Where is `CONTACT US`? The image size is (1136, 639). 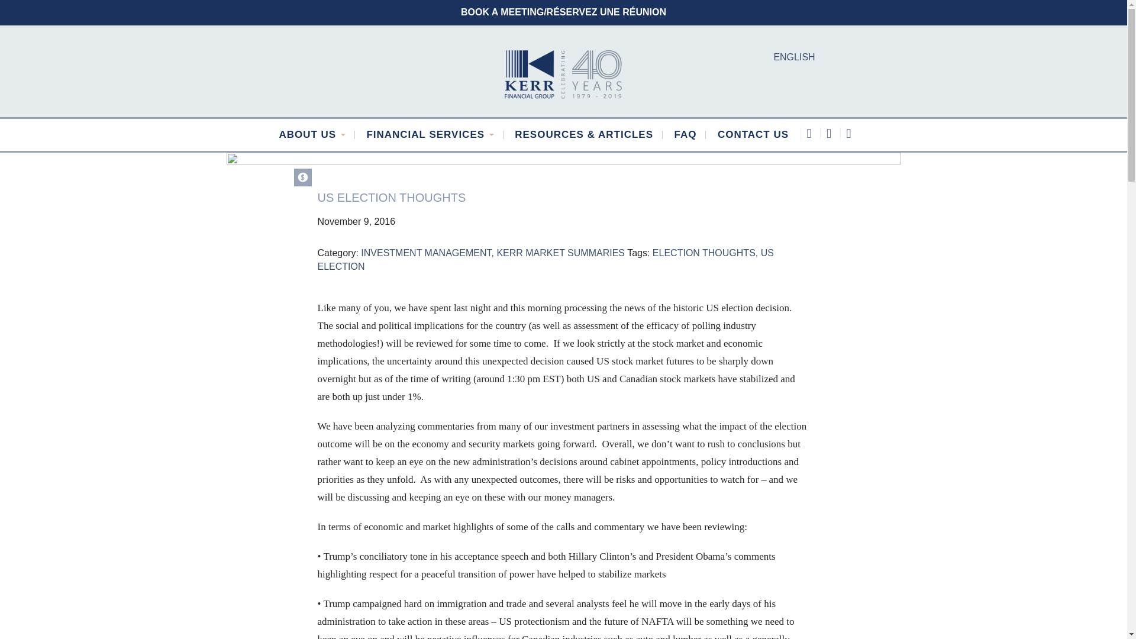
CONTACT US is located at coordinates (753, 135).